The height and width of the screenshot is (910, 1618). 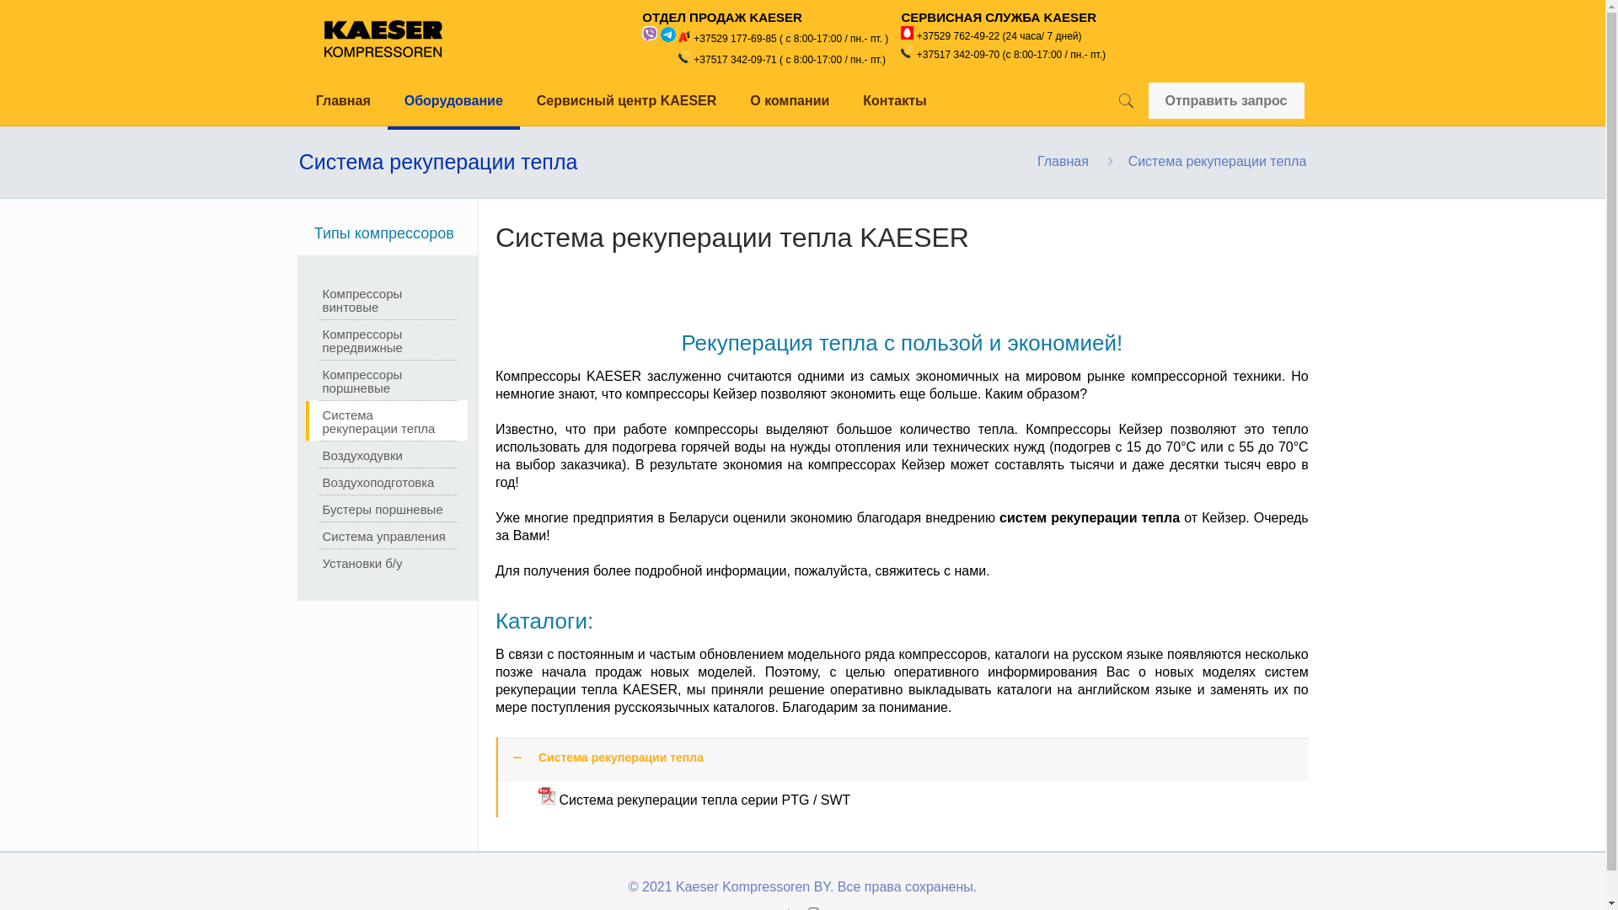 I want to click on Kaeser Kompressoren BY, so click(x=383, y=38).